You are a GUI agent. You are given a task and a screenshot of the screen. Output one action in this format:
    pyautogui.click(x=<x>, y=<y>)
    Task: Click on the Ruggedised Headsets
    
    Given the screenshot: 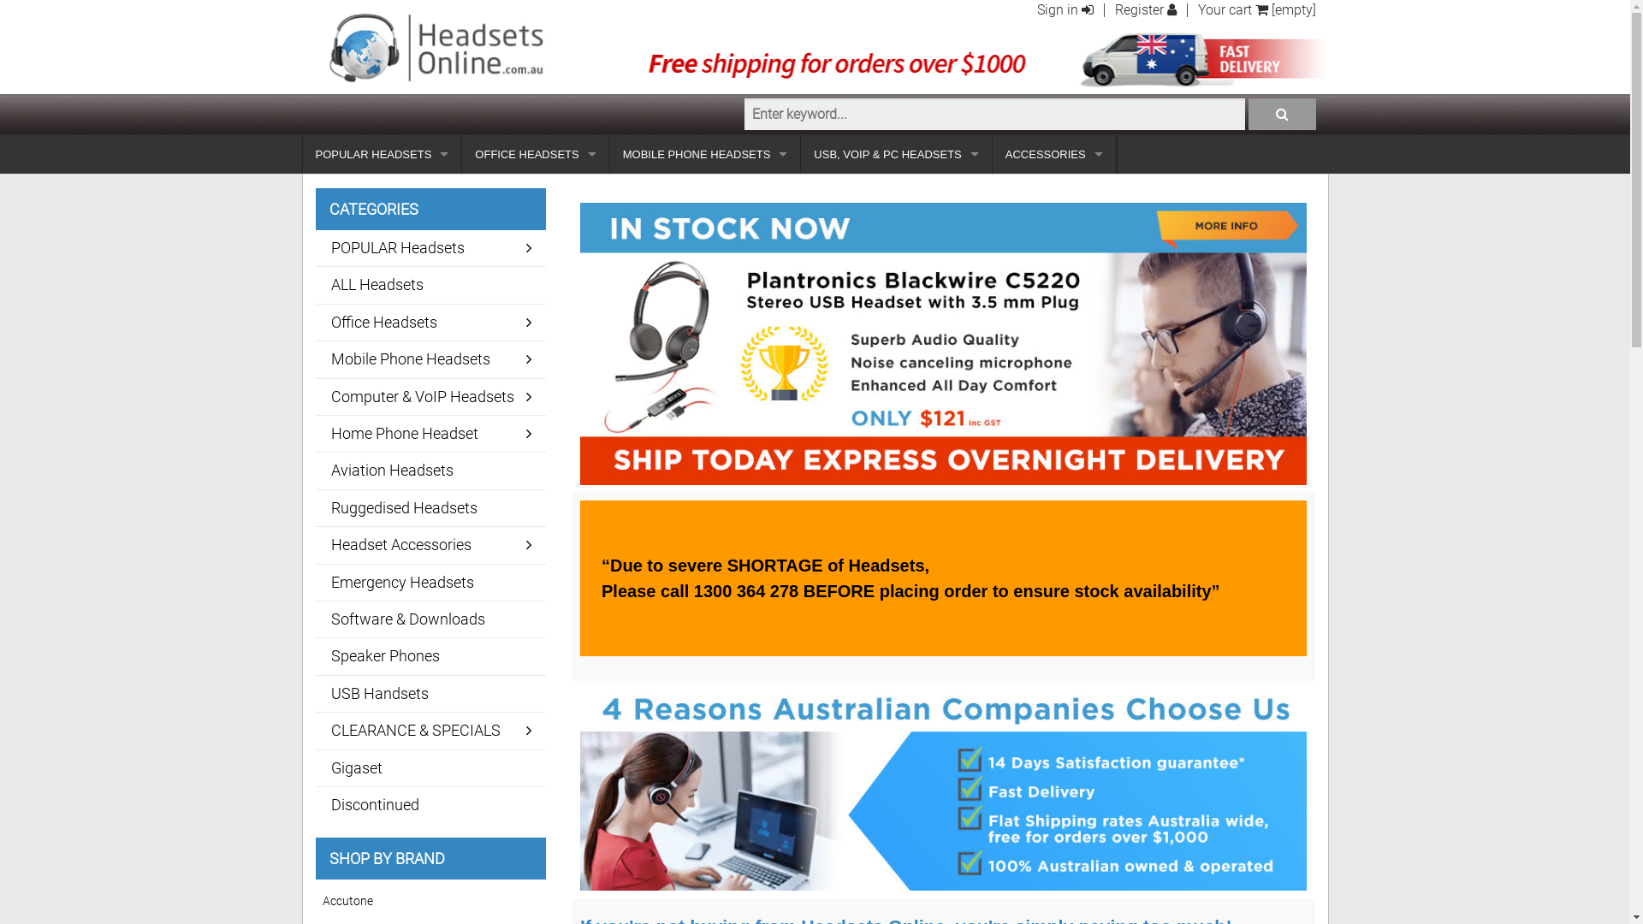 What is the action you would take?
    pyautogui.click(x=430, y=508)
    